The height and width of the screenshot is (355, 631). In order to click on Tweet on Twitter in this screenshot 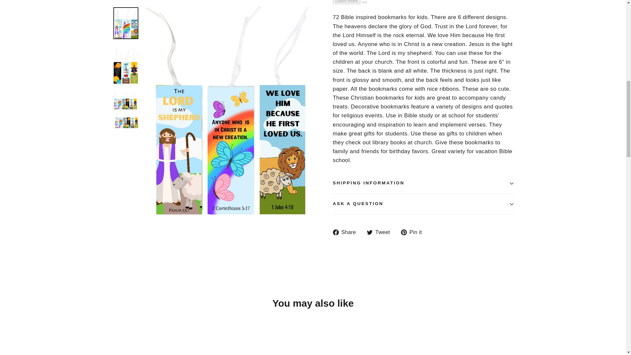, I will do `click(381, 233)`.